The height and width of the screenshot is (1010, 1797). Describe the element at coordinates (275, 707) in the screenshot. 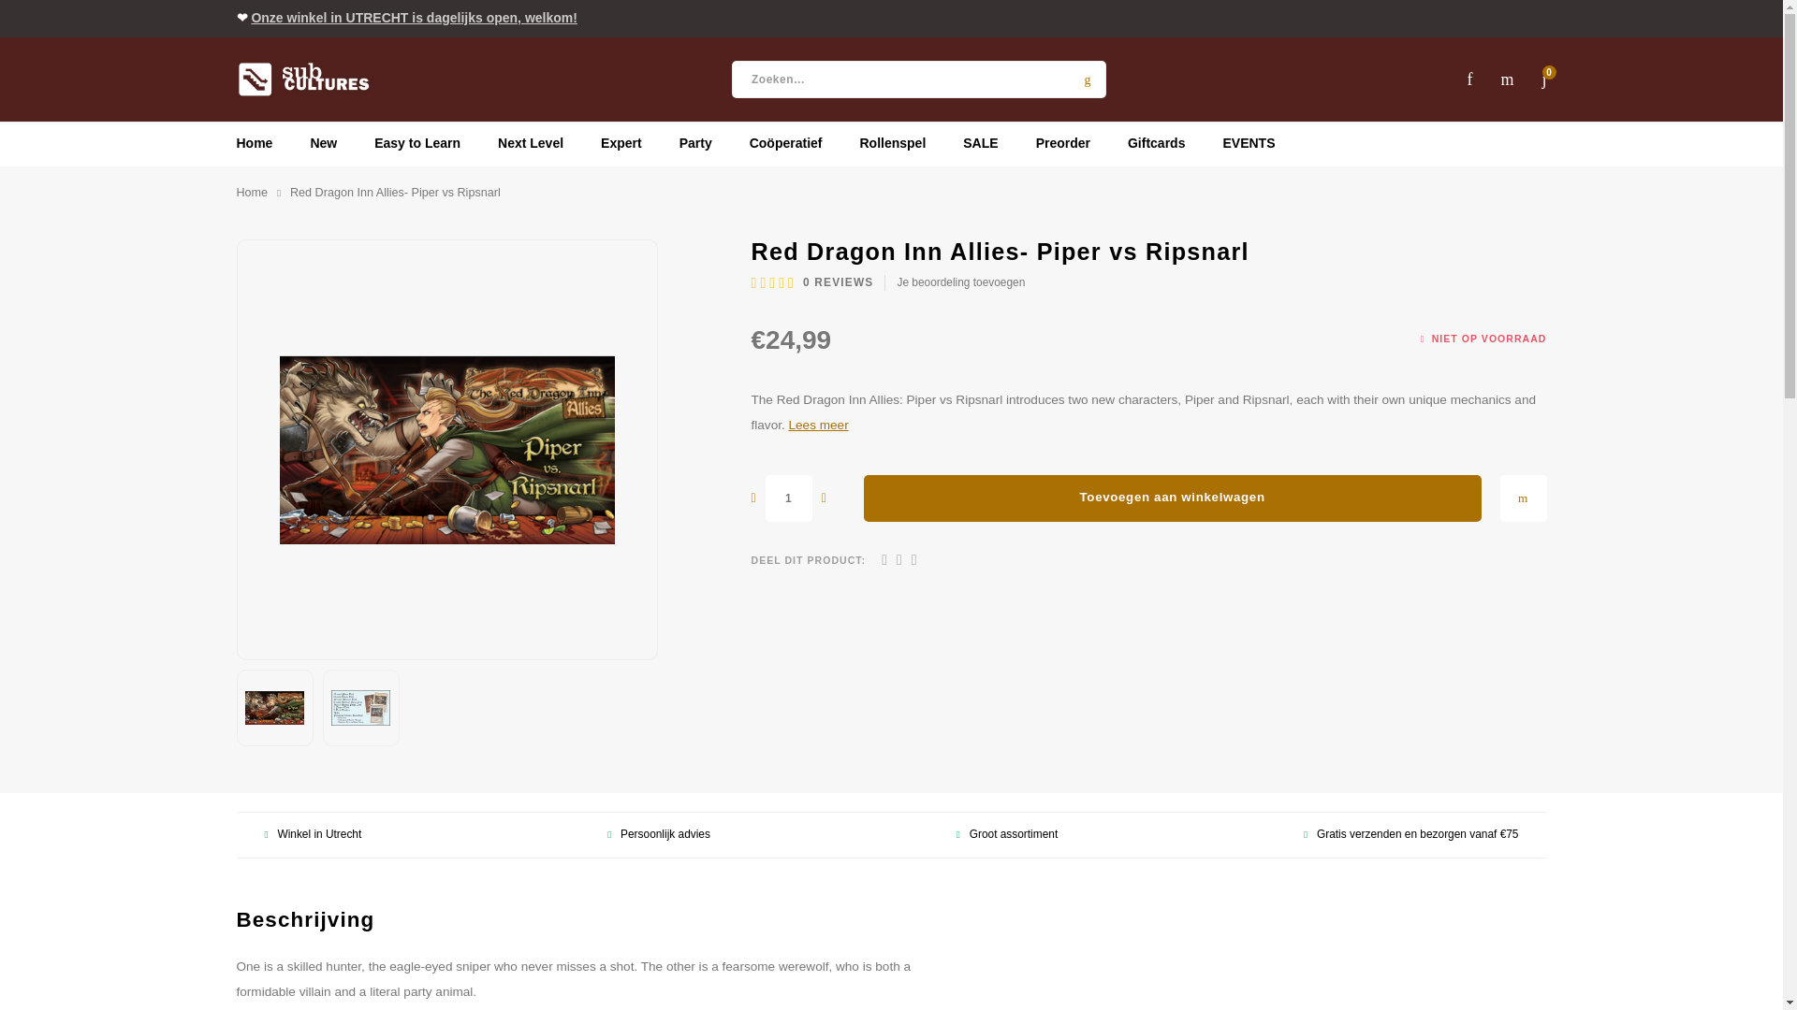

I see `Slugfest Games Red Dragon Inn Allies- Piper vs Ripsnarl` at that location.